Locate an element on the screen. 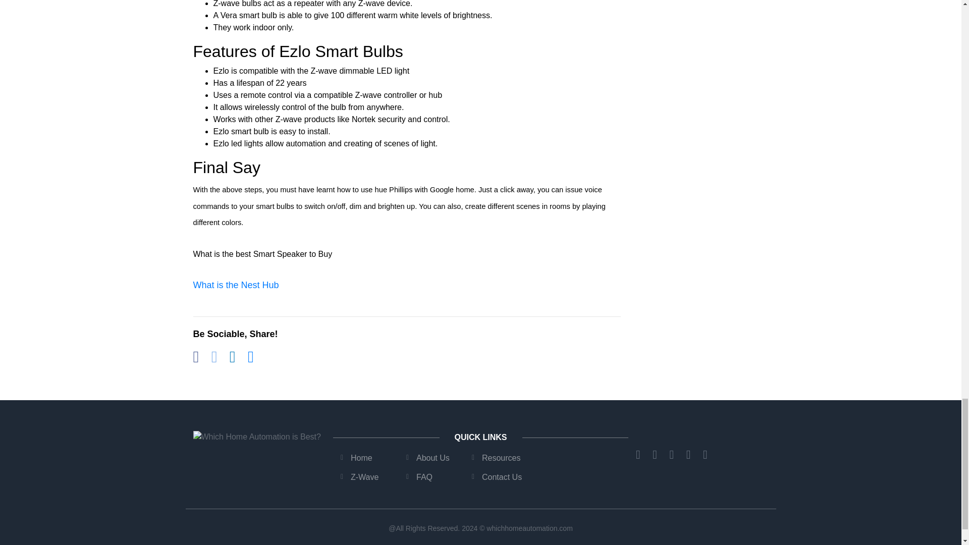  About Us is located at coordinates (433, 457).